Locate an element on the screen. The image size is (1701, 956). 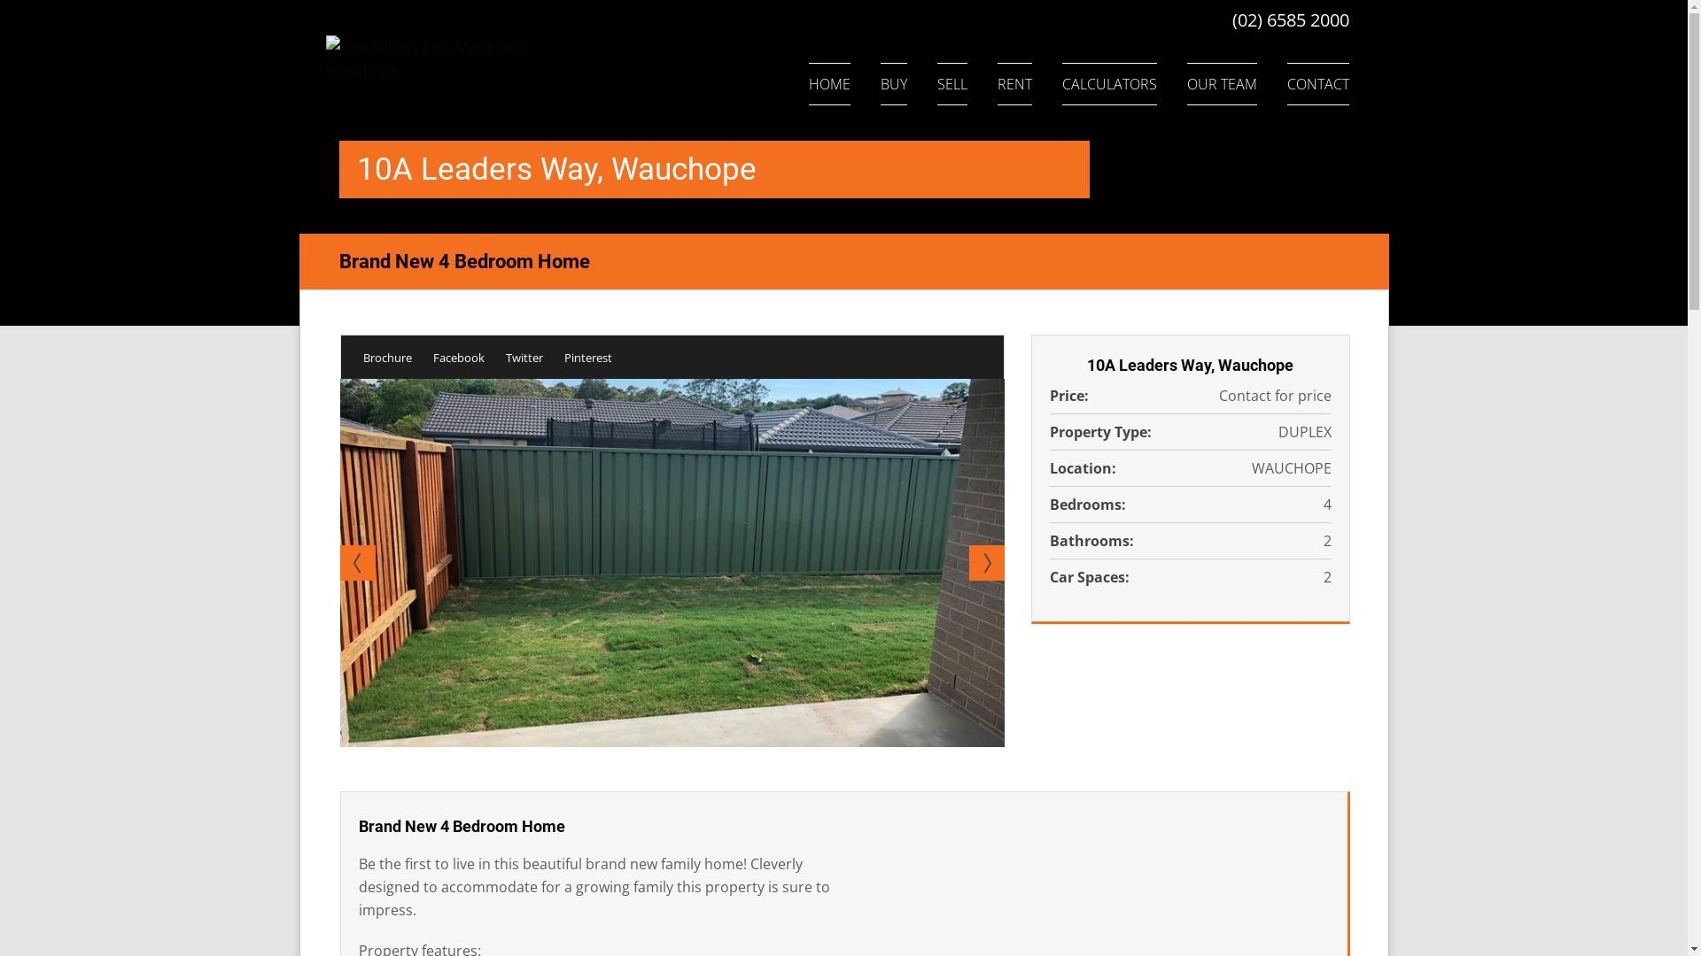
SELL is located at coordinates (952, 84).